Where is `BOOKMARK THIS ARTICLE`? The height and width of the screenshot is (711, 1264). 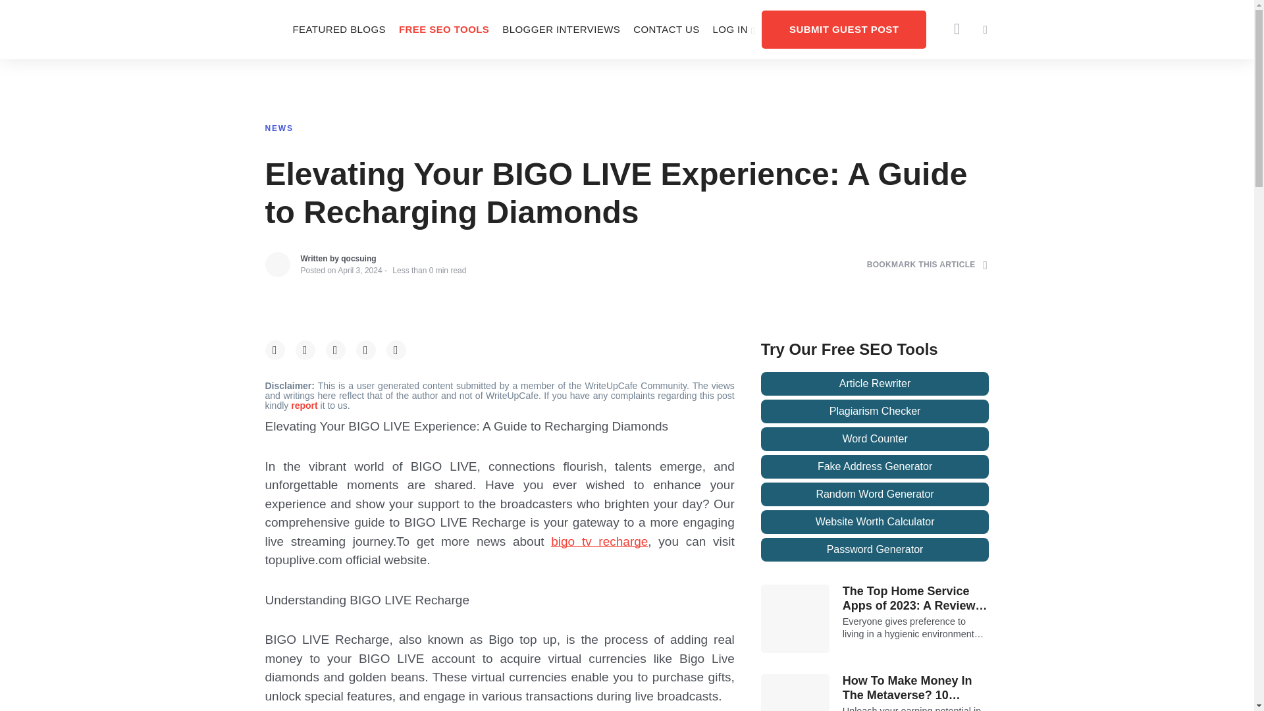
BOOKMARK THIS ARTICLE is located at coordinates (928, 265).